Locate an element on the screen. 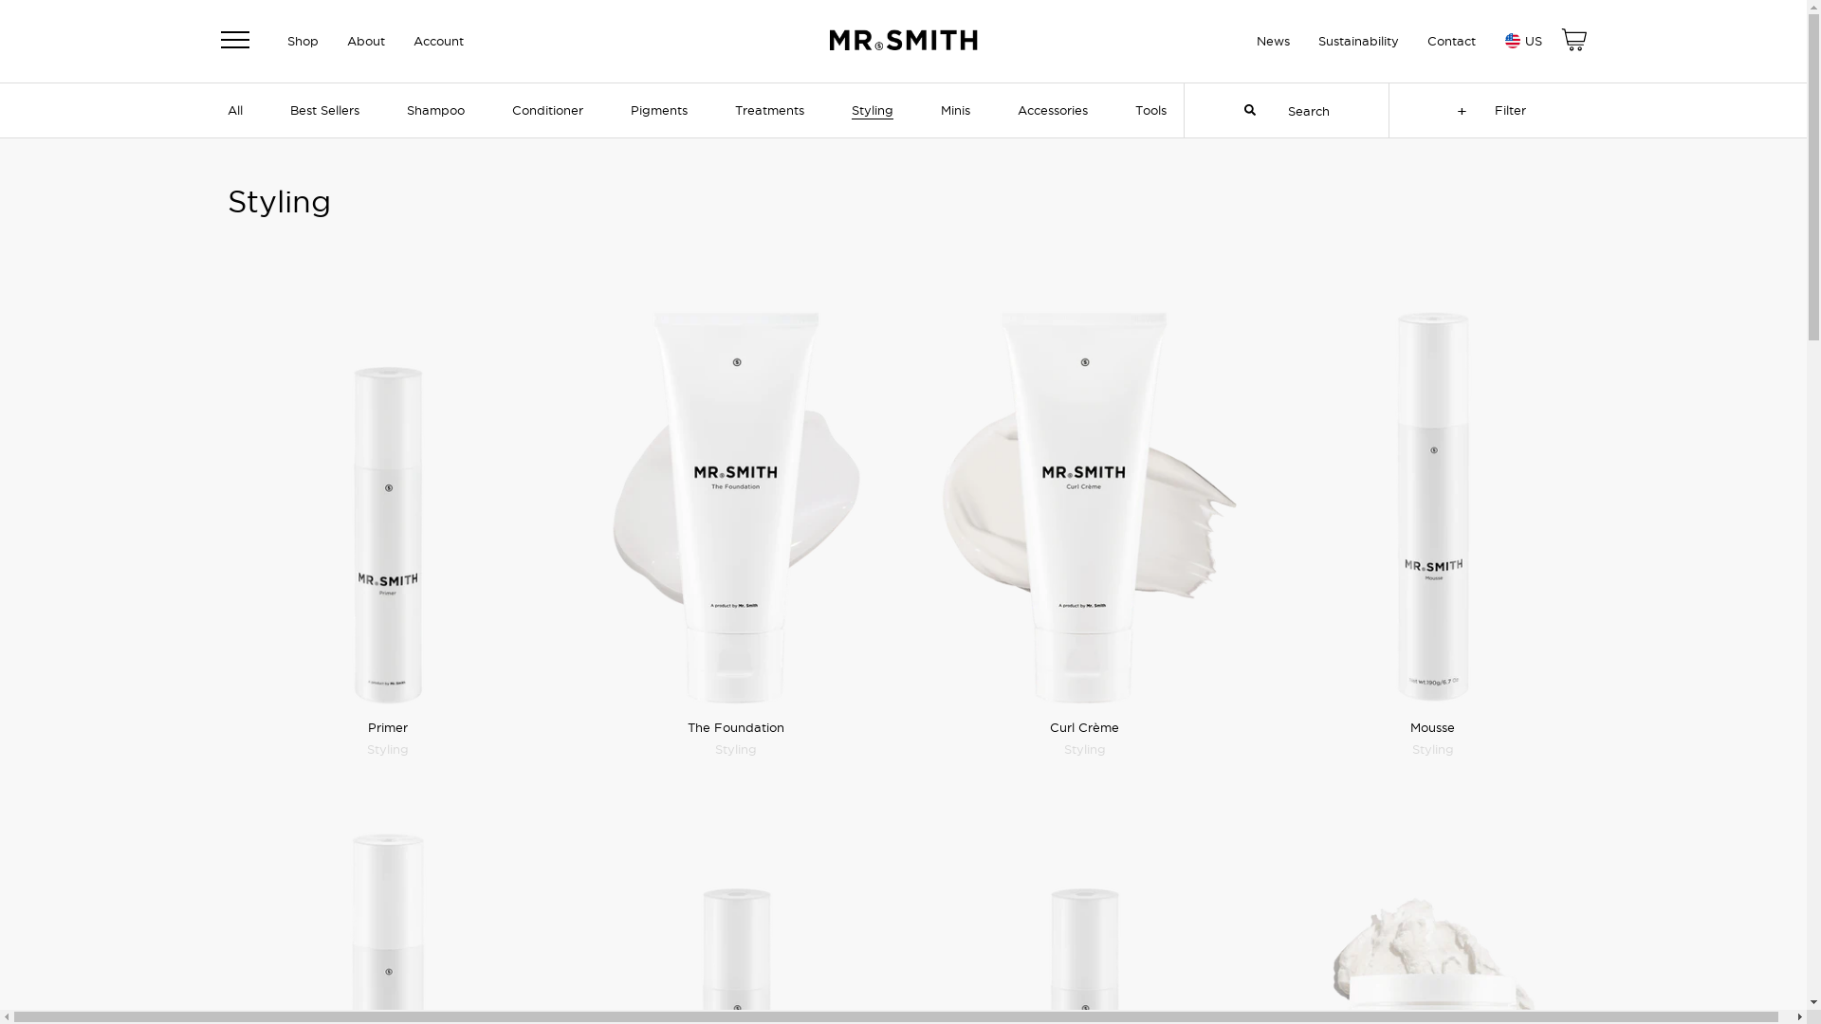 This screenshot has width=1821, height=1024. Primer is located at coordinates (388, 728).